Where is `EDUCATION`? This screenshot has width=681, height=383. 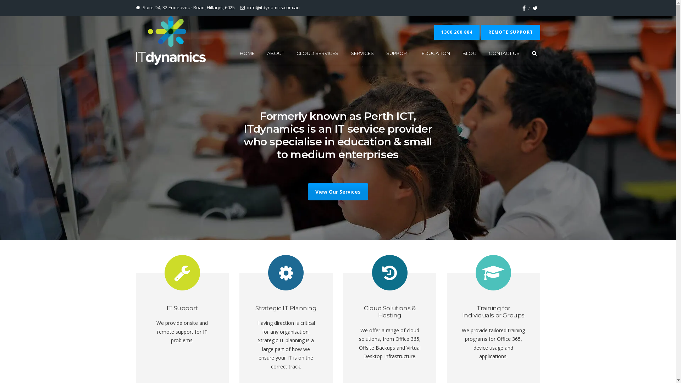 EDUCATION is located at coordinates (436, 53).